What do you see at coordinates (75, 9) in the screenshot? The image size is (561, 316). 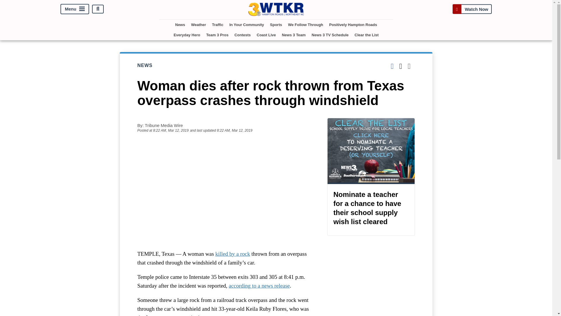 I see `Menu` at bounding box center [75, 9].